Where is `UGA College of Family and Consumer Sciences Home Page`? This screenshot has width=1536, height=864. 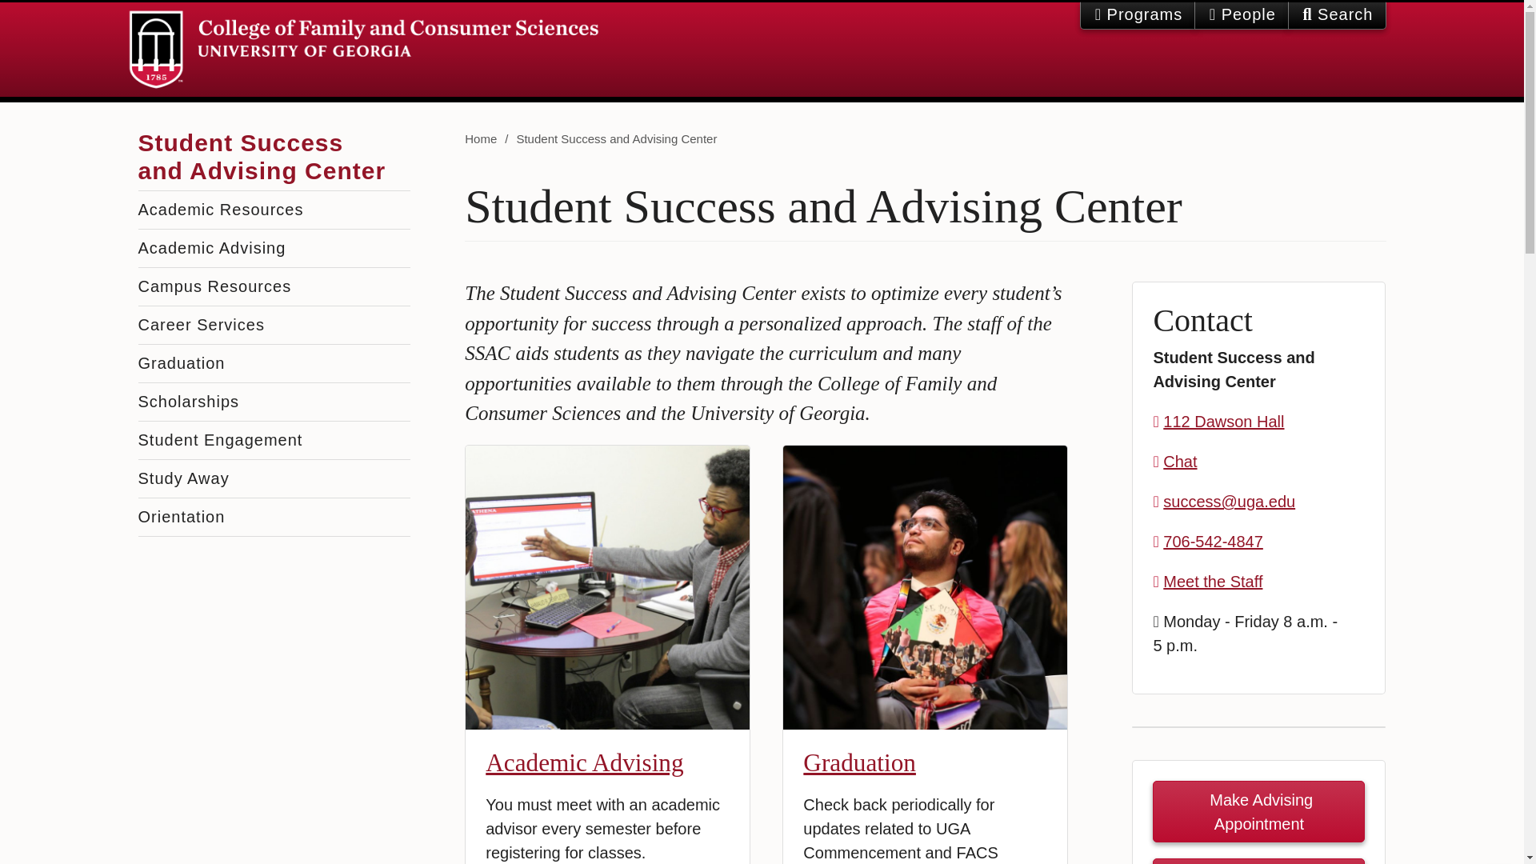
UGA College of Family and Consumer Sciences Home Page is located at coordinates (363, 50).